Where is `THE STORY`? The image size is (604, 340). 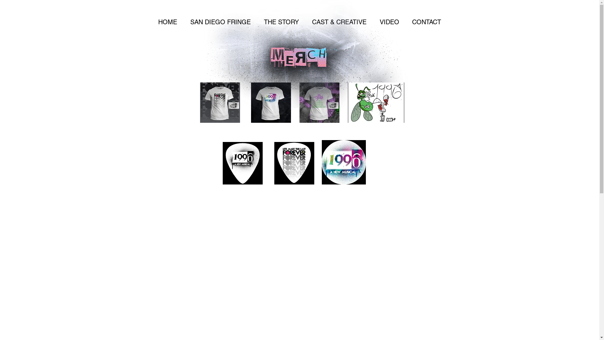 THE STORY is located at coordinates (281, 22).